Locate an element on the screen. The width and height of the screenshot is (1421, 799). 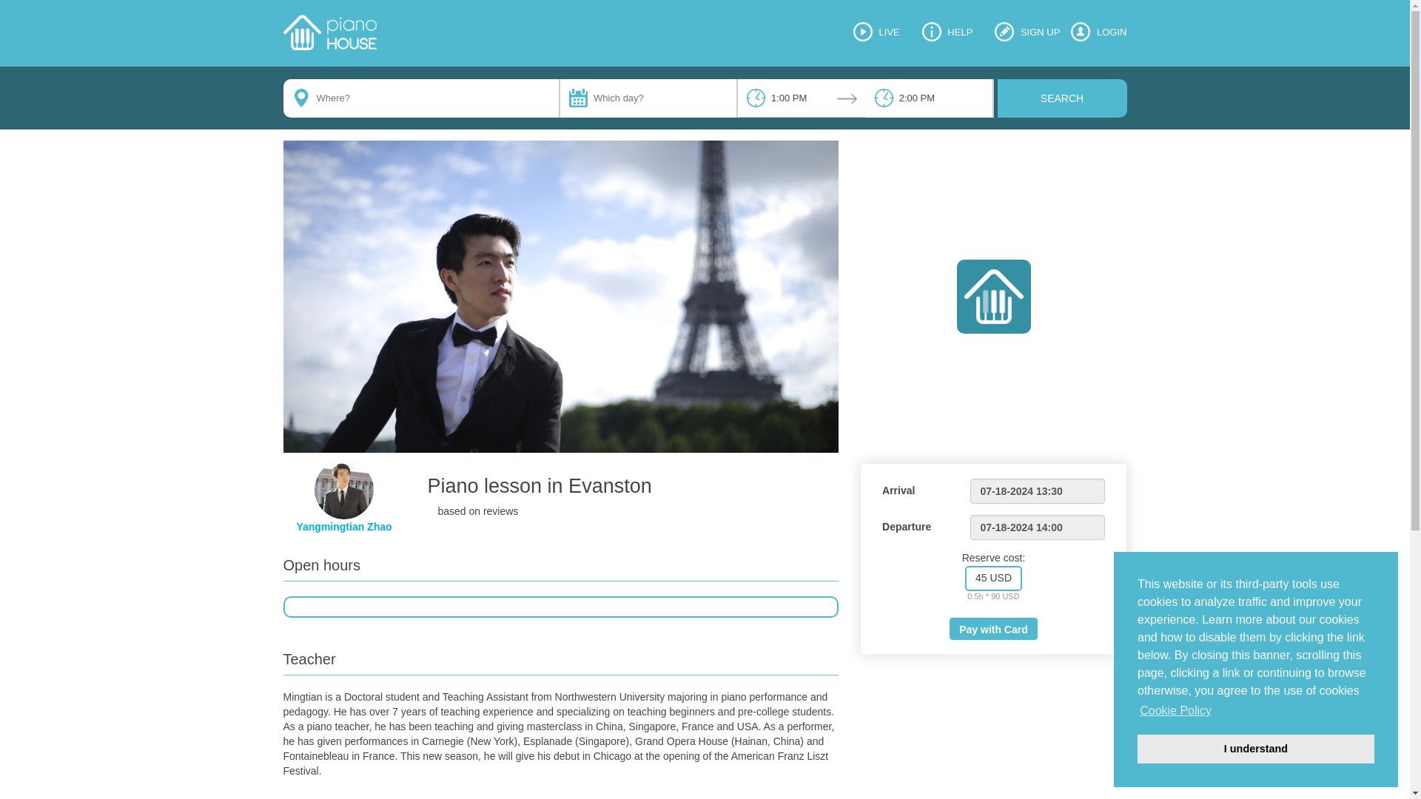
Pay with Card is located at coordinates (993, 628).